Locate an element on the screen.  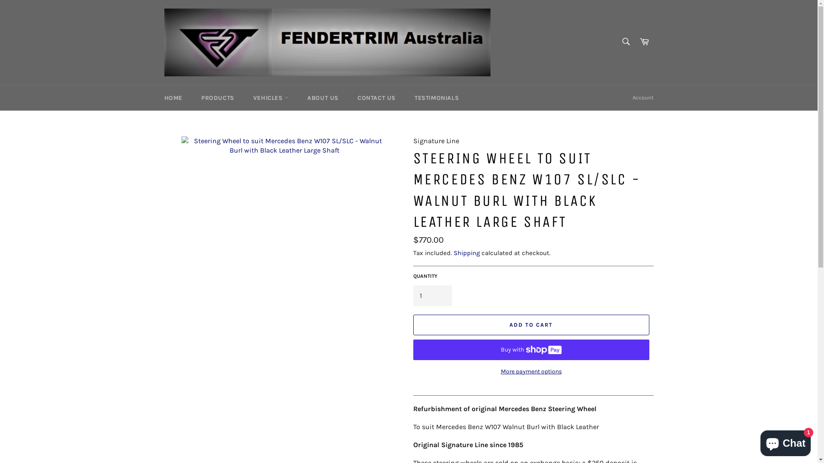
PRODUCTS is located at coordinates (218, 98).